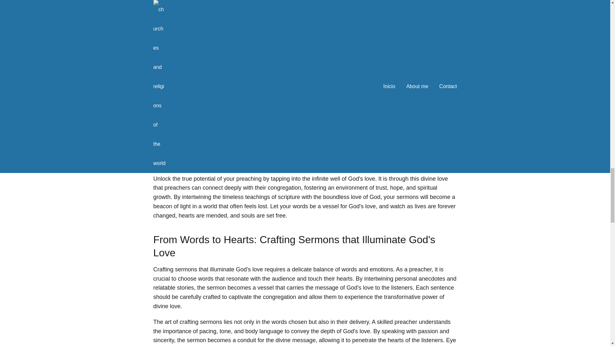 This screenshot has width=615, height=346. Describe the element at coordinates (305, 77) in the screenshot. I see `  The Significance of Turks Carrying a Rosary in Hand` at that location.